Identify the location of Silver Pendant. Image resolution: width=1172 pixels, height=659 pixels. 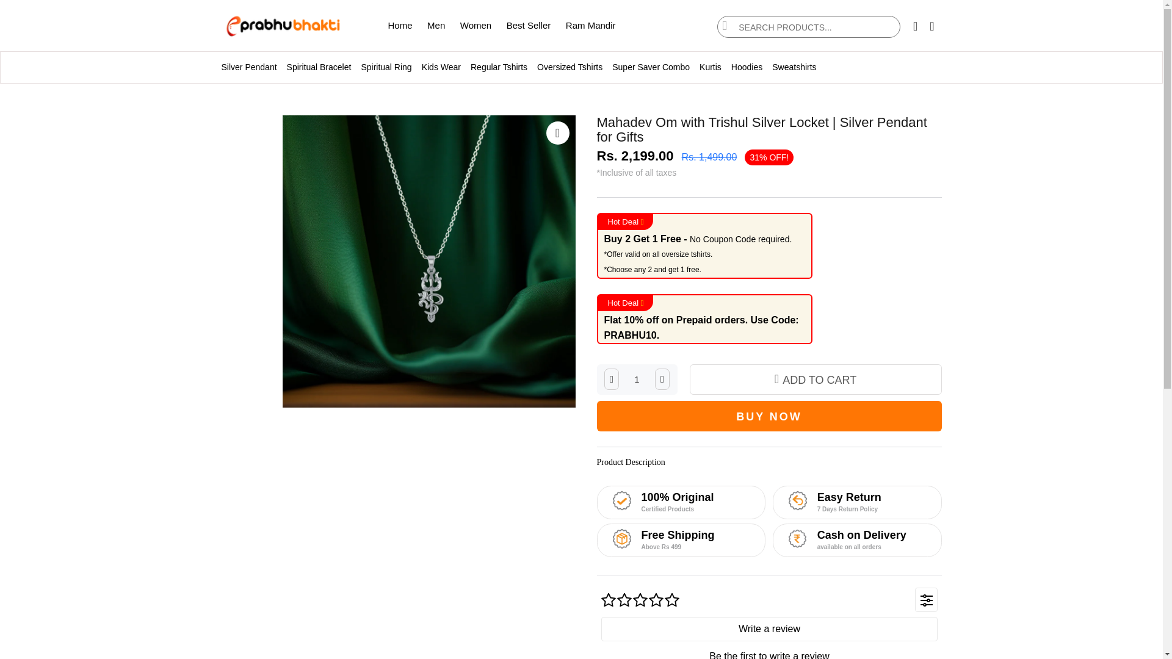
(247, 67).